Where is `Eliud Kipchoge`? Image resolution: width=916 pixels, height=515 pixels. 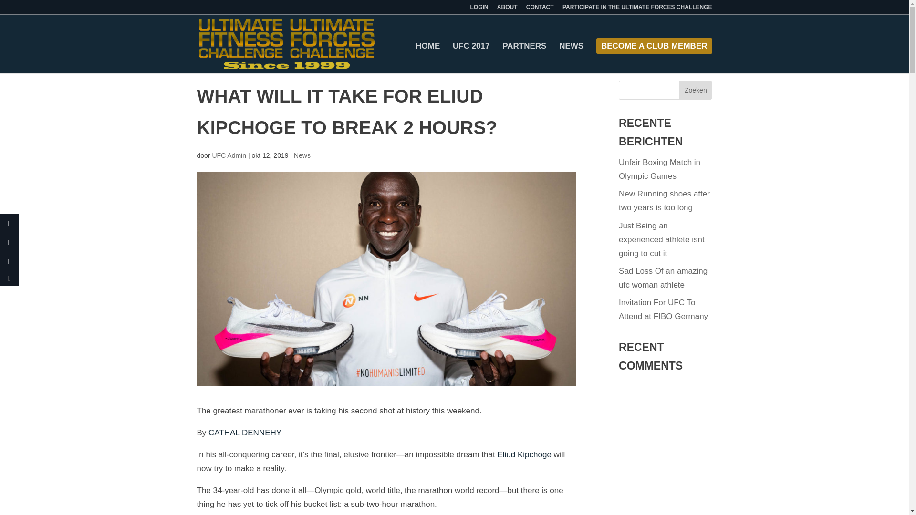
Eliud Kipchoge is located at coordinates (524, 454).